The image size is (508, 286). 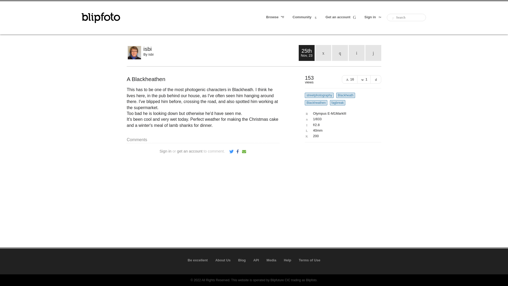 I want to click on Community, so click(x=305, y=17).